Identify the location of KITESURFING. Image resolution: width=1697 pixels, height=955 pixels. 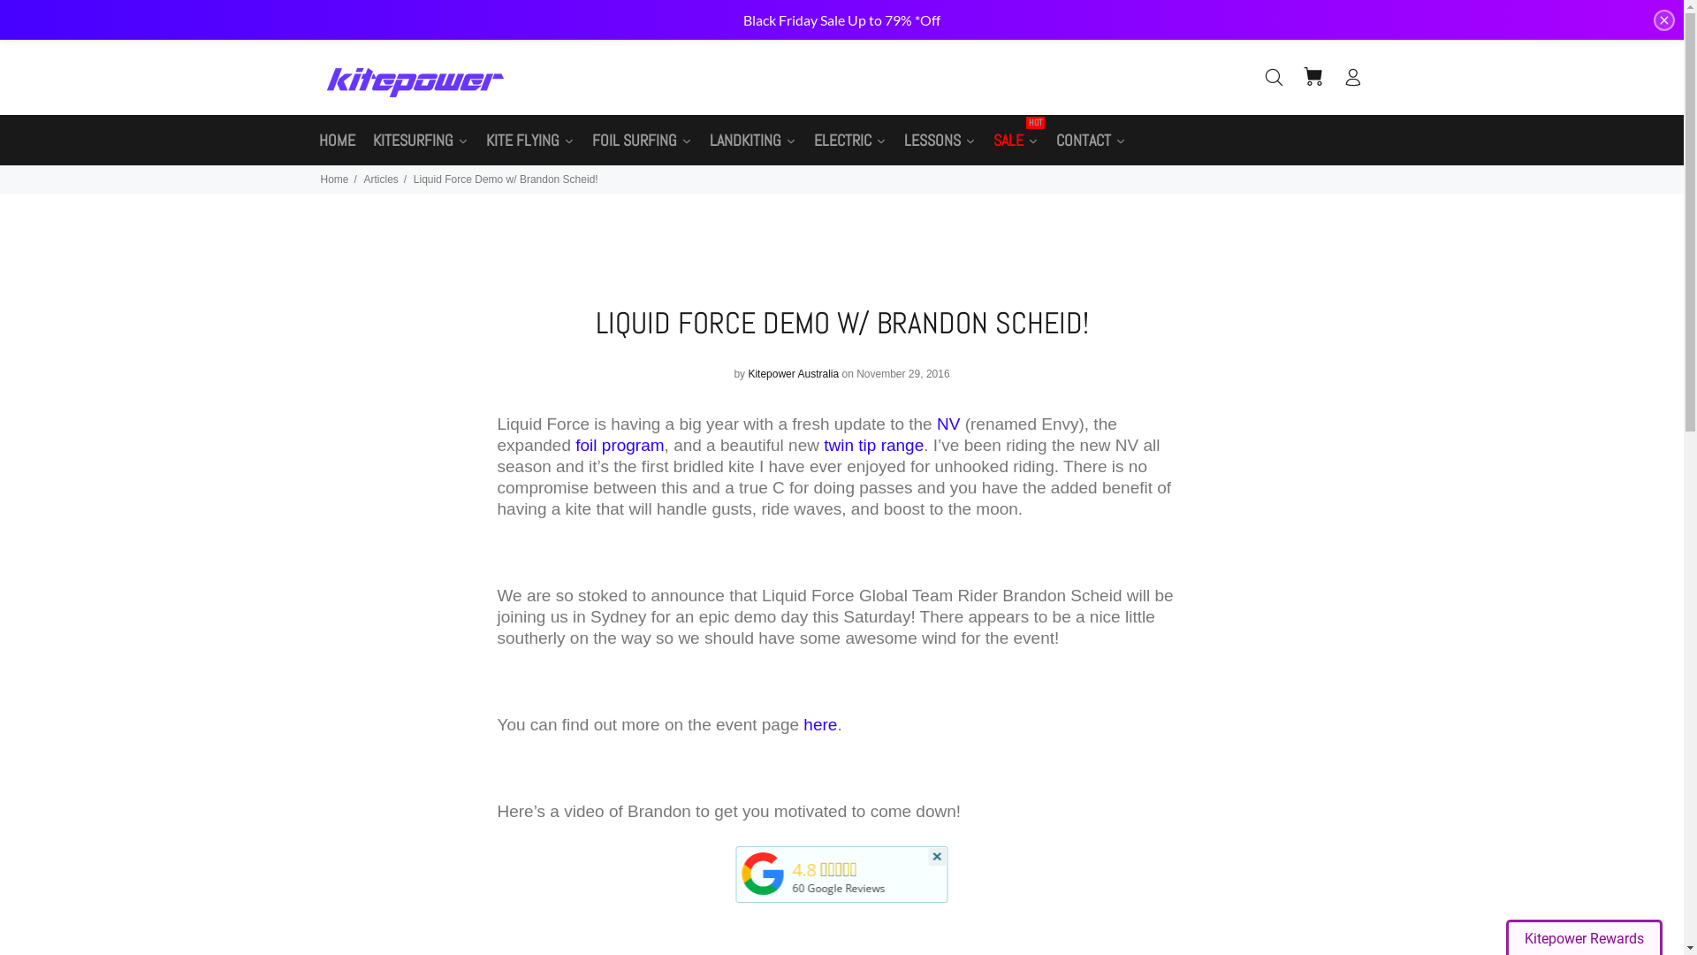
(421, 140).